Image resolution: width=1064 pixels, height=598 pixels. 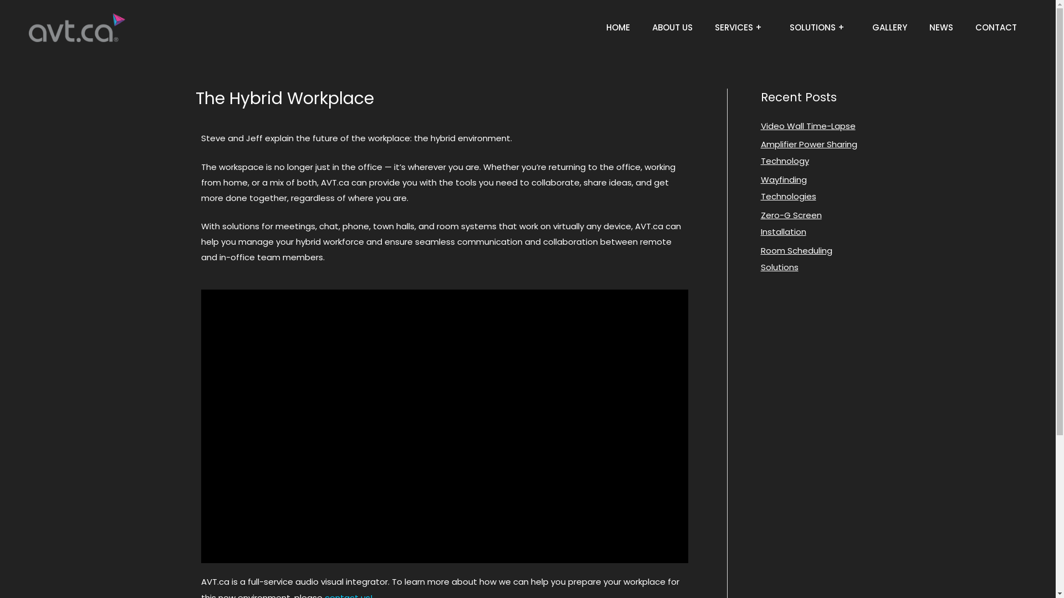 What do you see at coordinates (890, 28) in the screenshot?
I see `GALLERY` at bounding box center [890, 28].